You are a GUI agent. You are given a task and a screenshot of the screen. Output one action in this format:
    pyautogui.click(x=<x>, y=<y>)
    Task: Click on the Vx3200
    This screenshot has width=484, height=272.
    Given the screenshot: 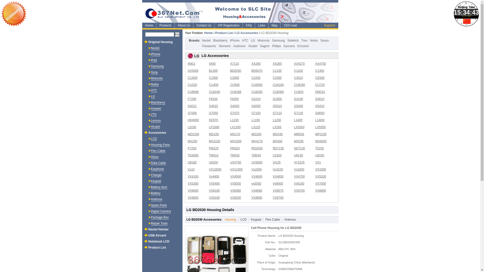 What is the action you would take?
    pyautogui.click(x=299, y=169)
    